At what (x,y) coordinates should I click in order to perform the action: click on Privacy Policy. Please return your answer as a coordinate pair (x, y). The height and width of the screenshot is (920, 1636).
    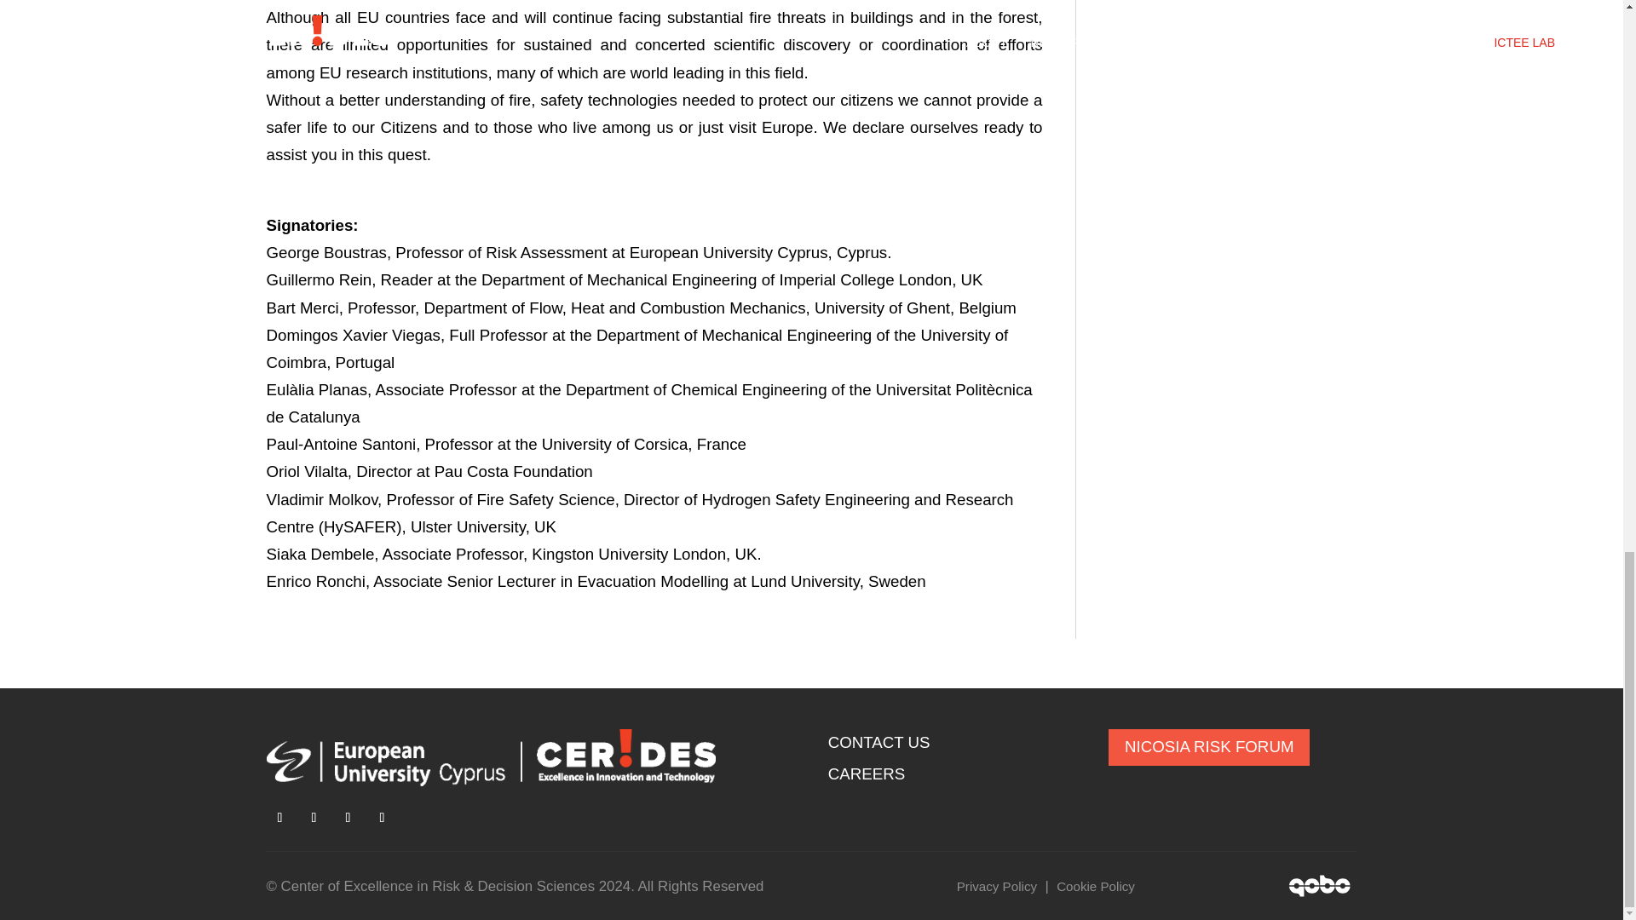
    Looking at the image, I should click on (997, 886).